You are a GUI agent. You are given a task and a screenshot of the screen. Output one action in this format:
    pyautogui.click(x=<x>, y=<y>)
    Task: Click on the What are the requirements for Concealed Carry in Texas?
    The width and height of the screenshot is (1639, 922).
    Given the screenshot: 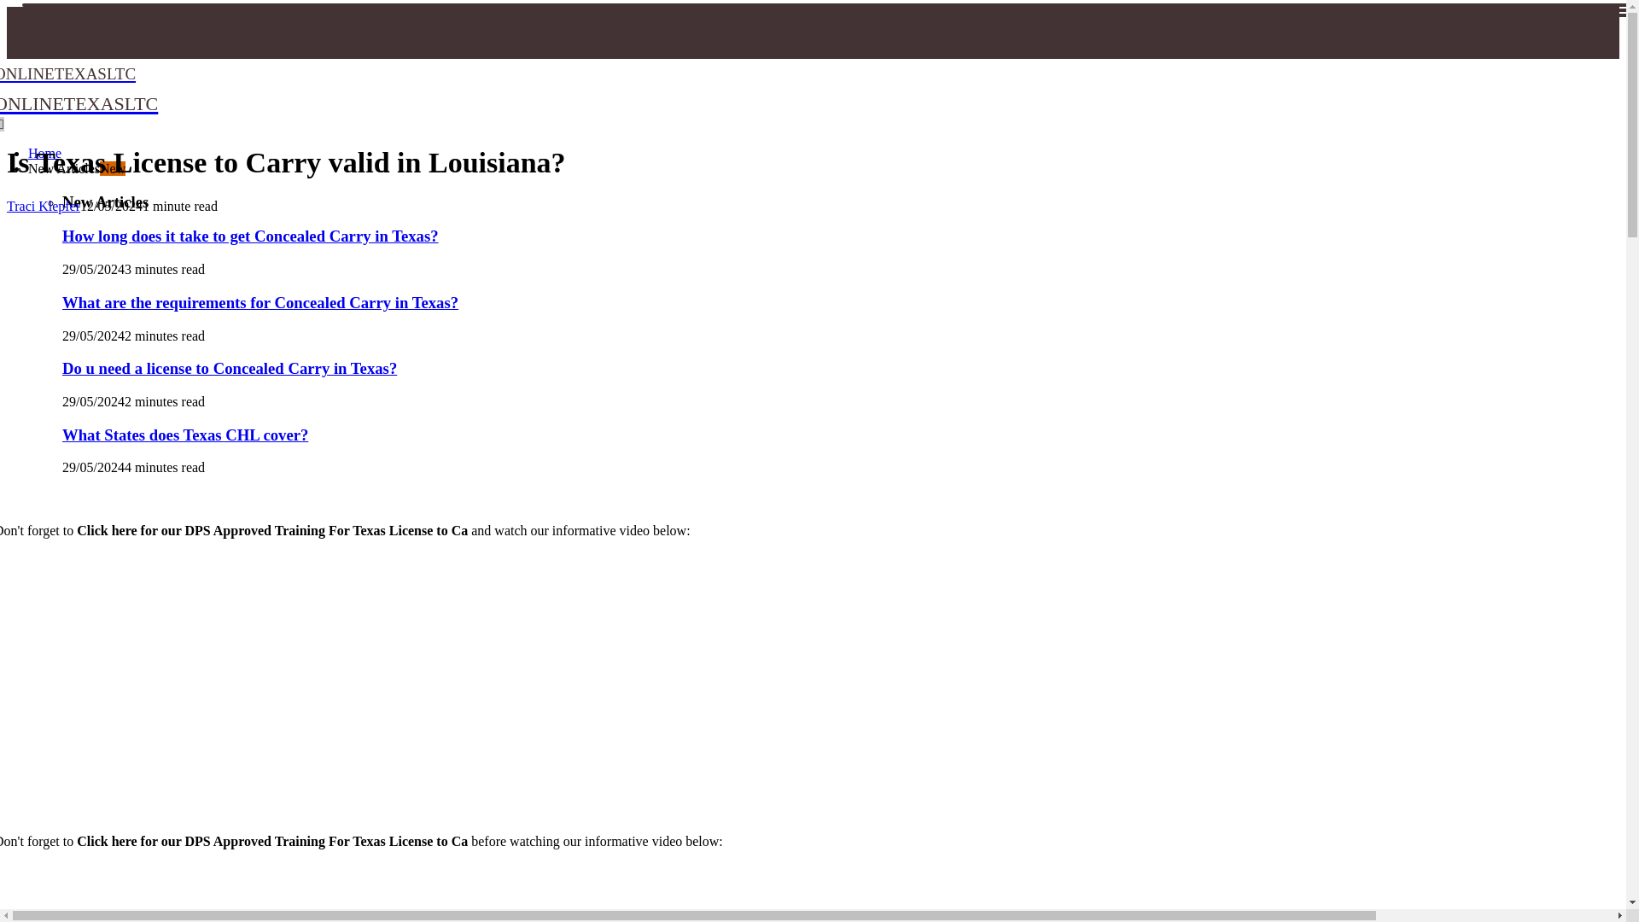 What is the action you would take?
    pyautogui.click(x=260, y=302)
    